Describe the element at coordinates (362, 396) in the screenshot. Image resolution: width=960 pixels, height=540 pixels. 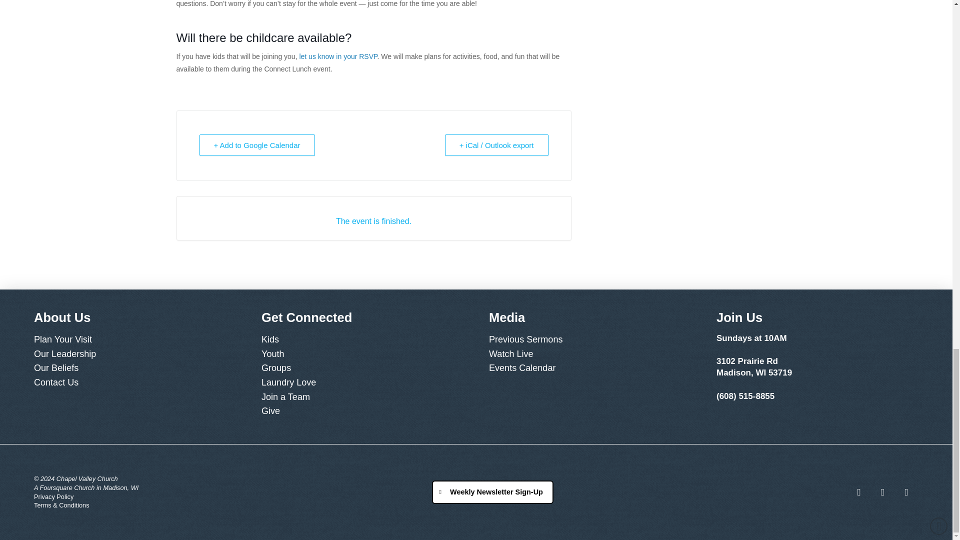
I see `Join a Team` at that location.